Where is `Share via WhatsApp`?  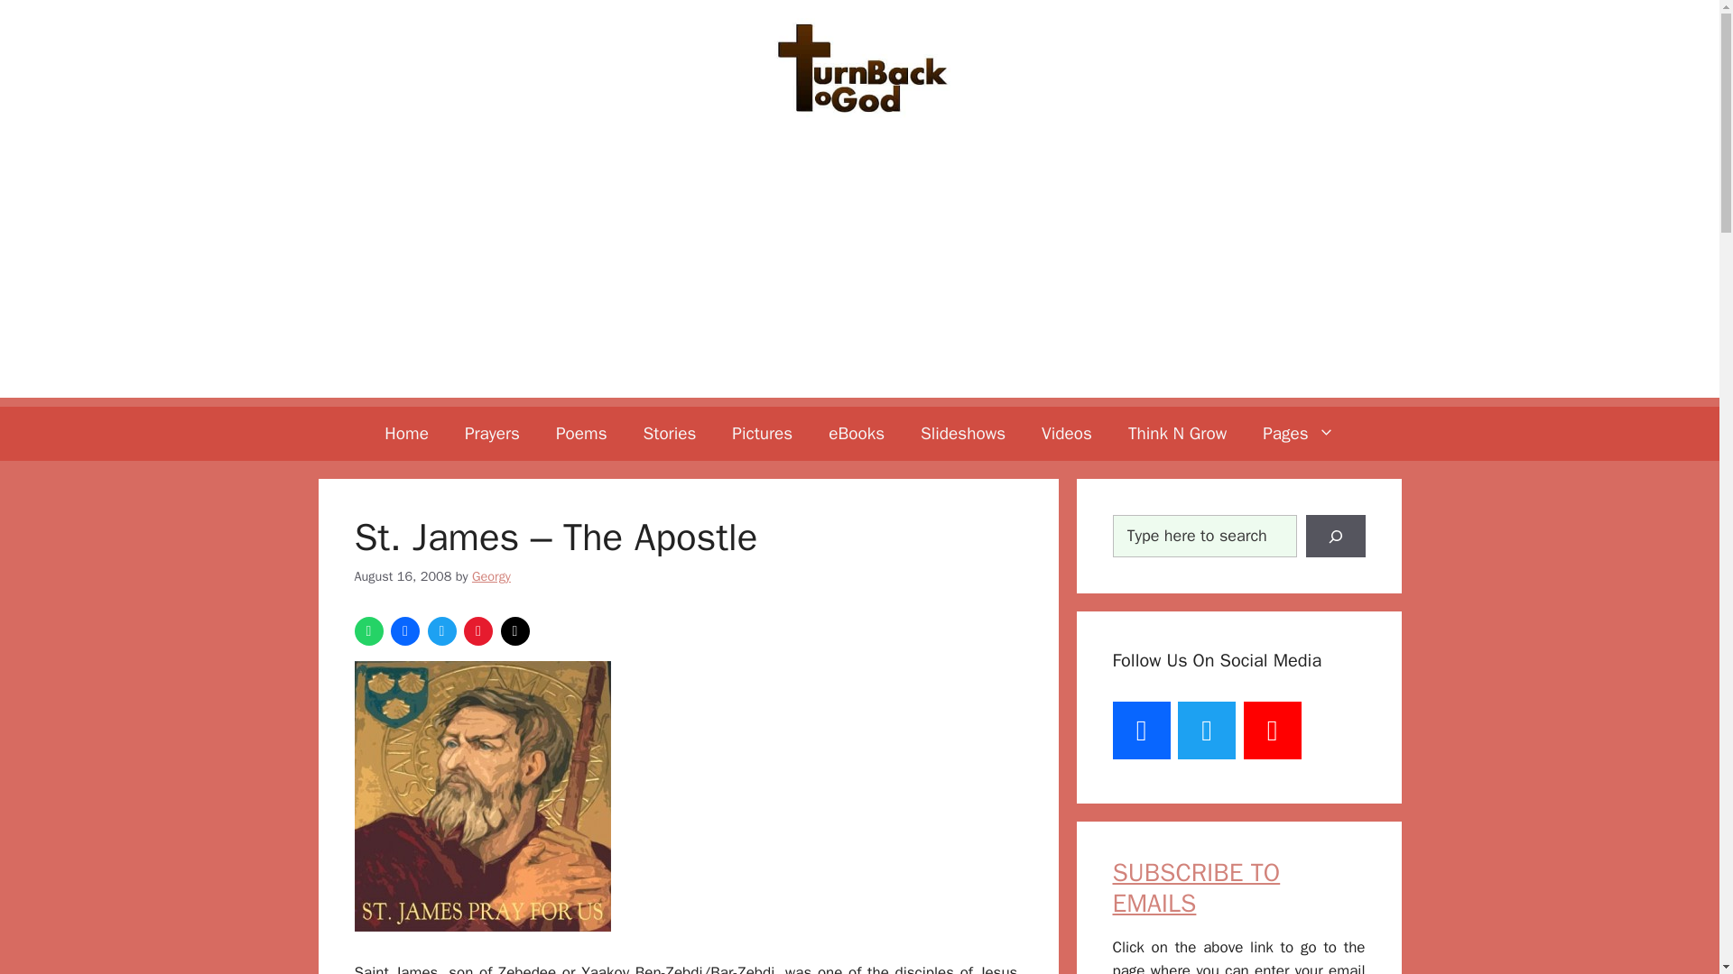 Share via WhatsApp is located at coordinates (368, 631).